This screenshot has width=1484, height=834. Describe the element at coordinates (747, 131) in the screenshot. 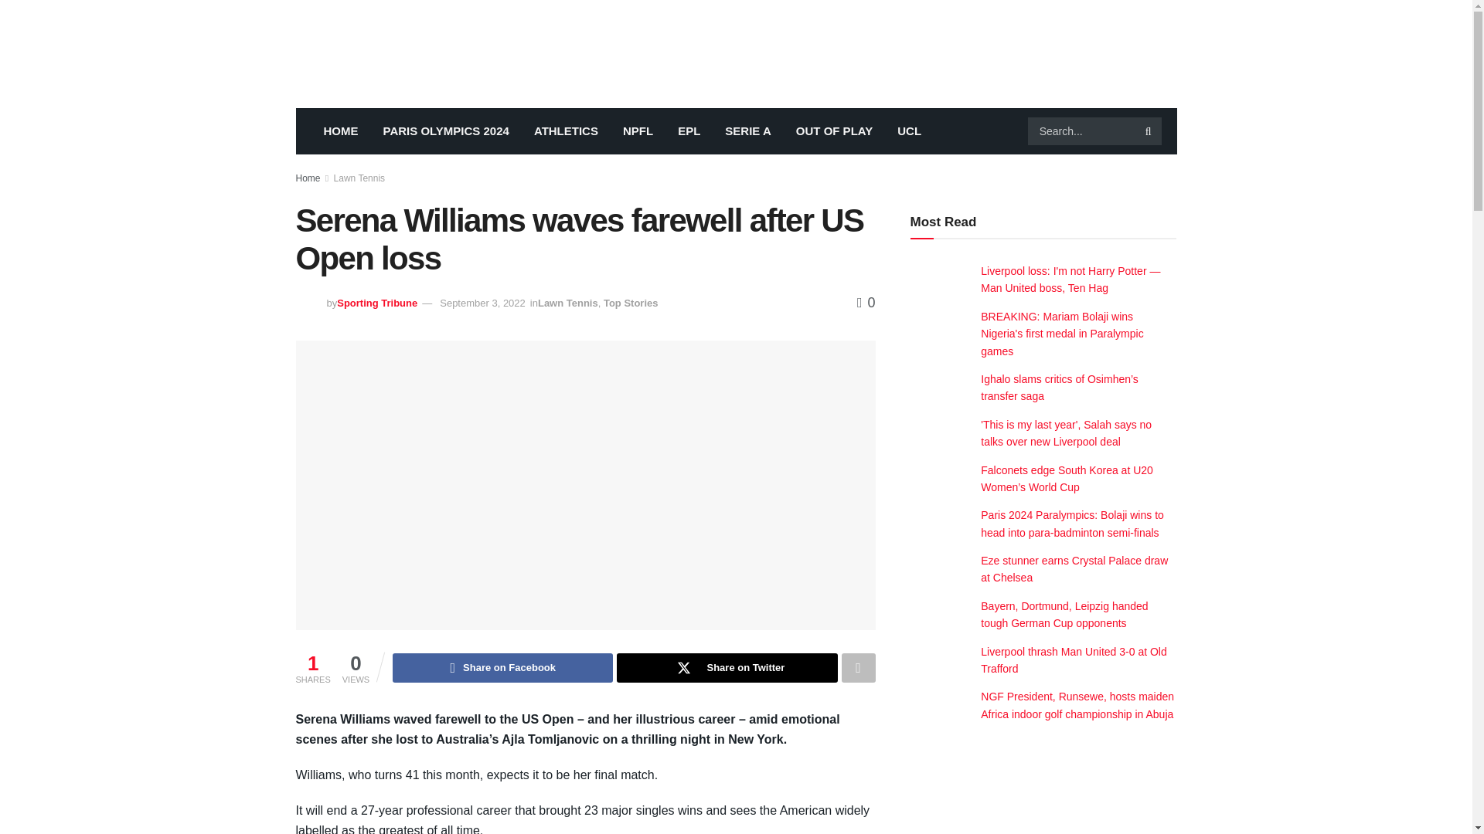

I see `SERIE A` at that location.